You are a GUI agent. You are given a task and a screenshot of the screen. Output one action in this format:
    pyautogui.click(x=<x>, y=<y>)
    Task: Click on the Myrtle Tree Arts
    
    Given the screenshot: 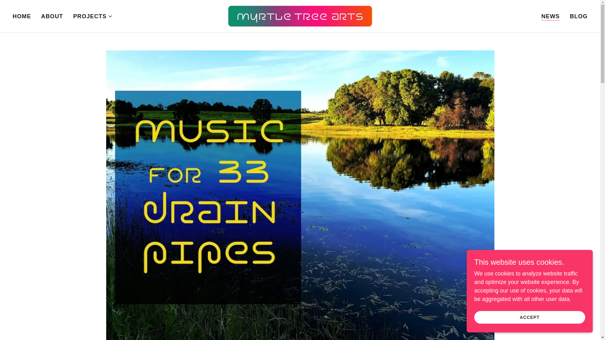 What is the action you would take?
    pyautogui.click(x=300, y=16)
    